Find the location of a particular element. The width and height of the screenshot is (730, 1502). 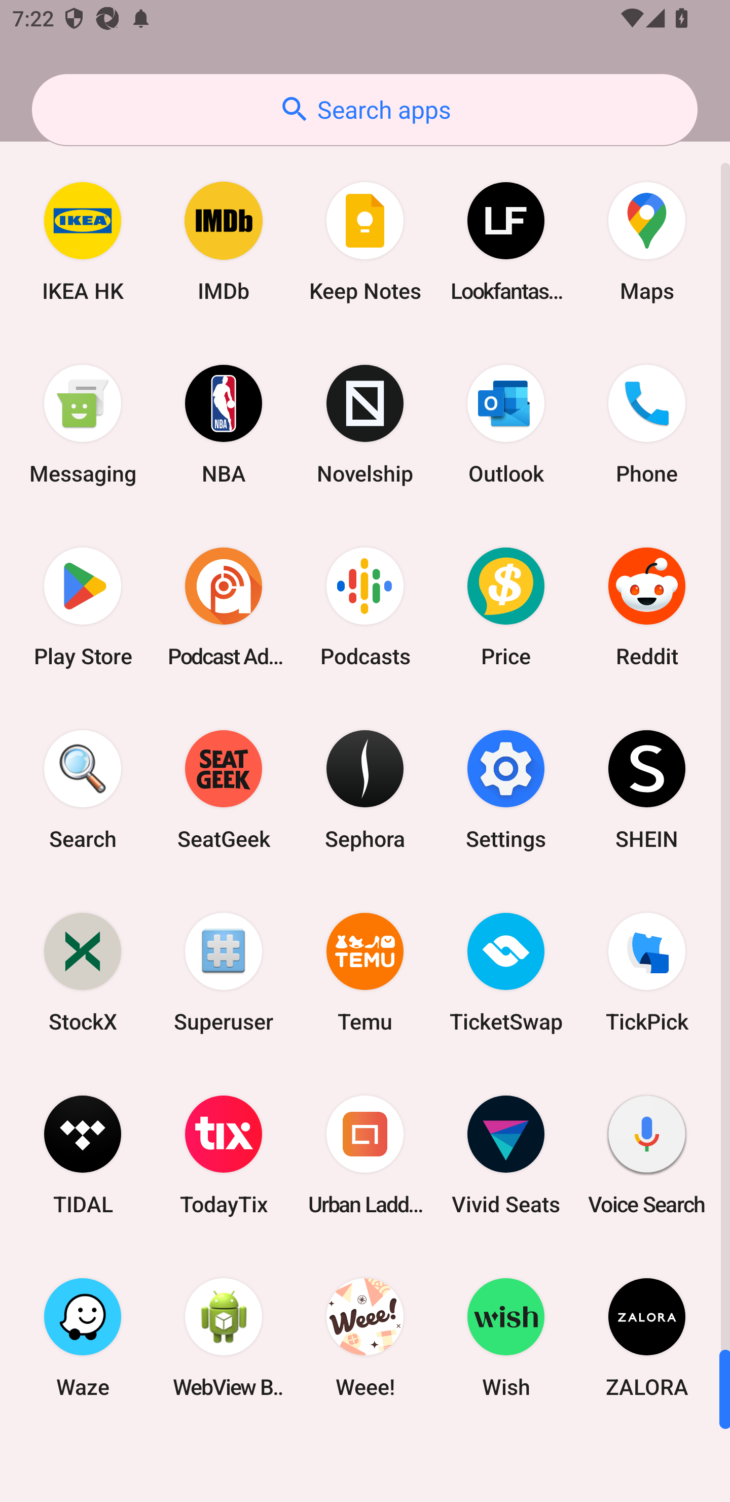

Phone is located at coordinates (647, 424).